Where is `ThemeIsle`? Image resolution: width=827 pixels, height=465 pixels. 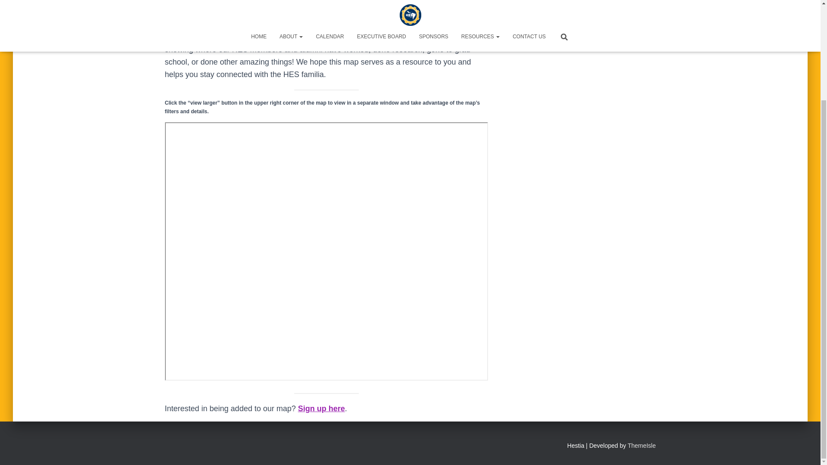 ThemeIsle is located at coordinates (642, 446).